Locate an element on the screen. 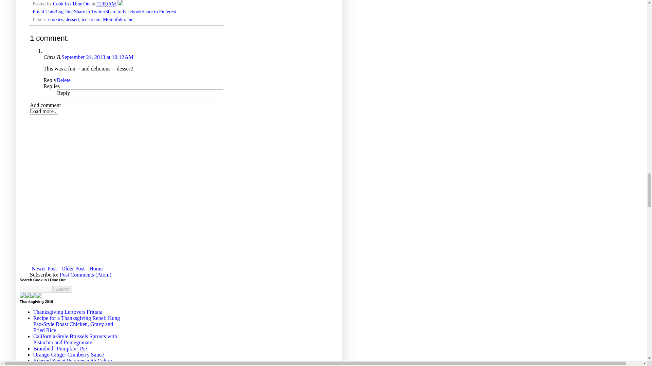 This screenshot has width=652, height=366. ice cream is located at coordinates (91, 19).